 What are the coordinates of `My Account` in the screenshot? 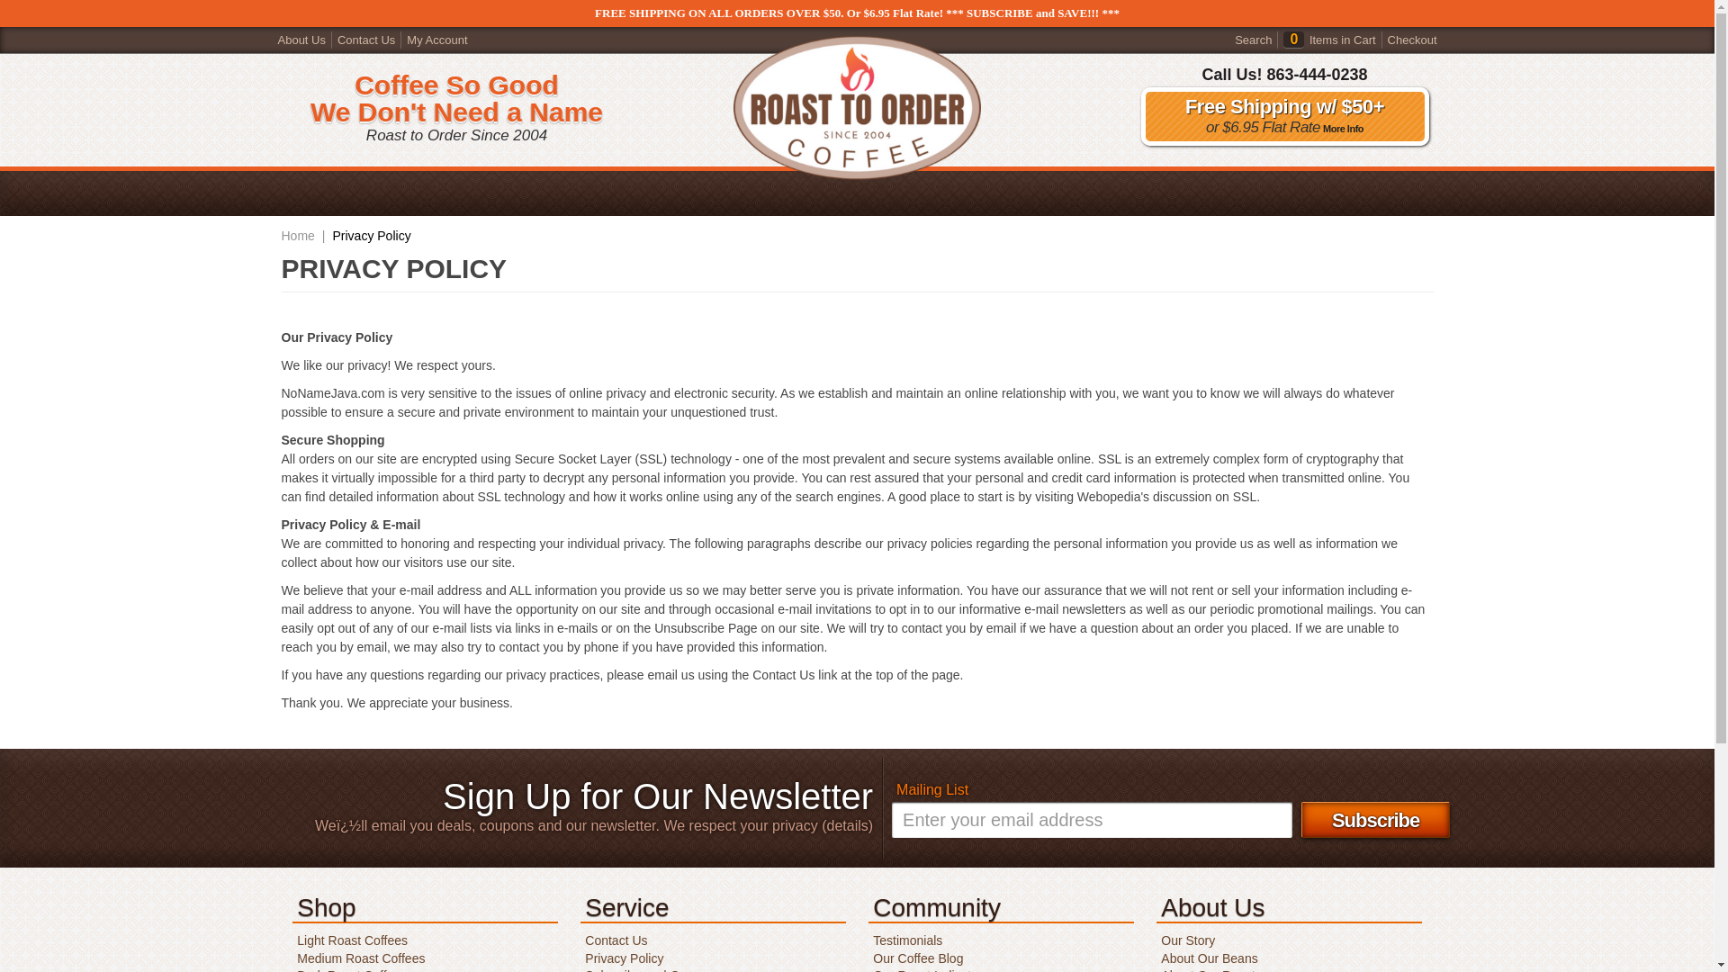 It's located at (436, 38).